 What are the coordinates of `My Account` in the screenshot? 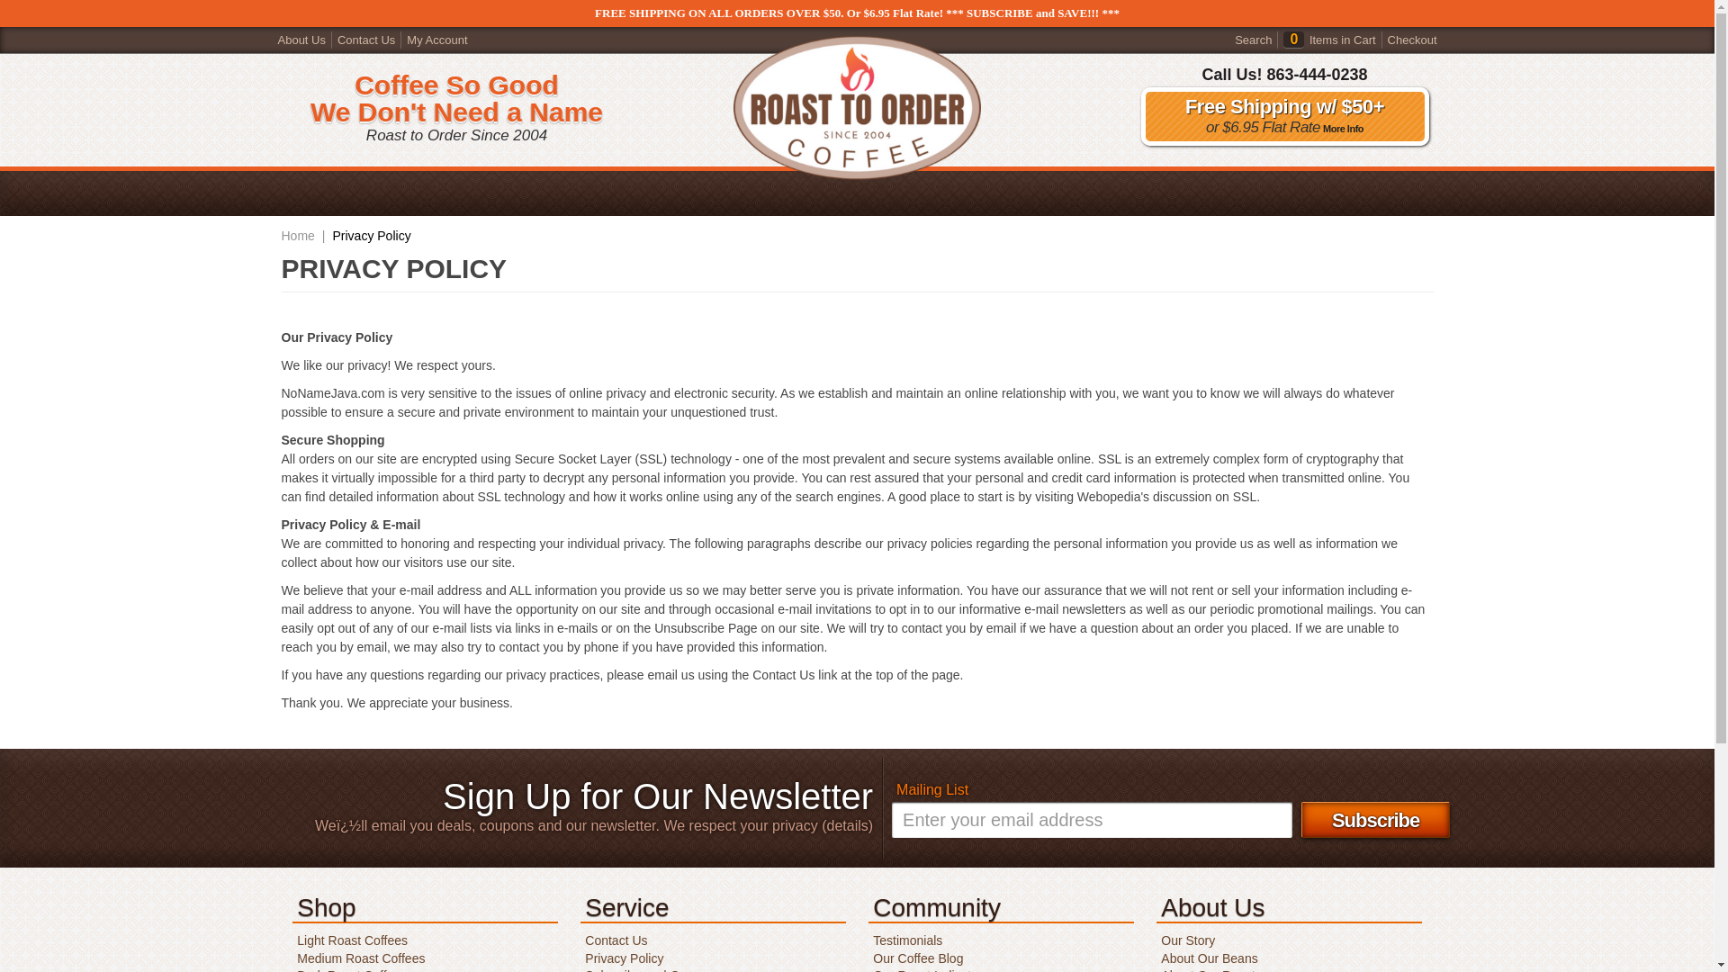 It's located at (436, 38).